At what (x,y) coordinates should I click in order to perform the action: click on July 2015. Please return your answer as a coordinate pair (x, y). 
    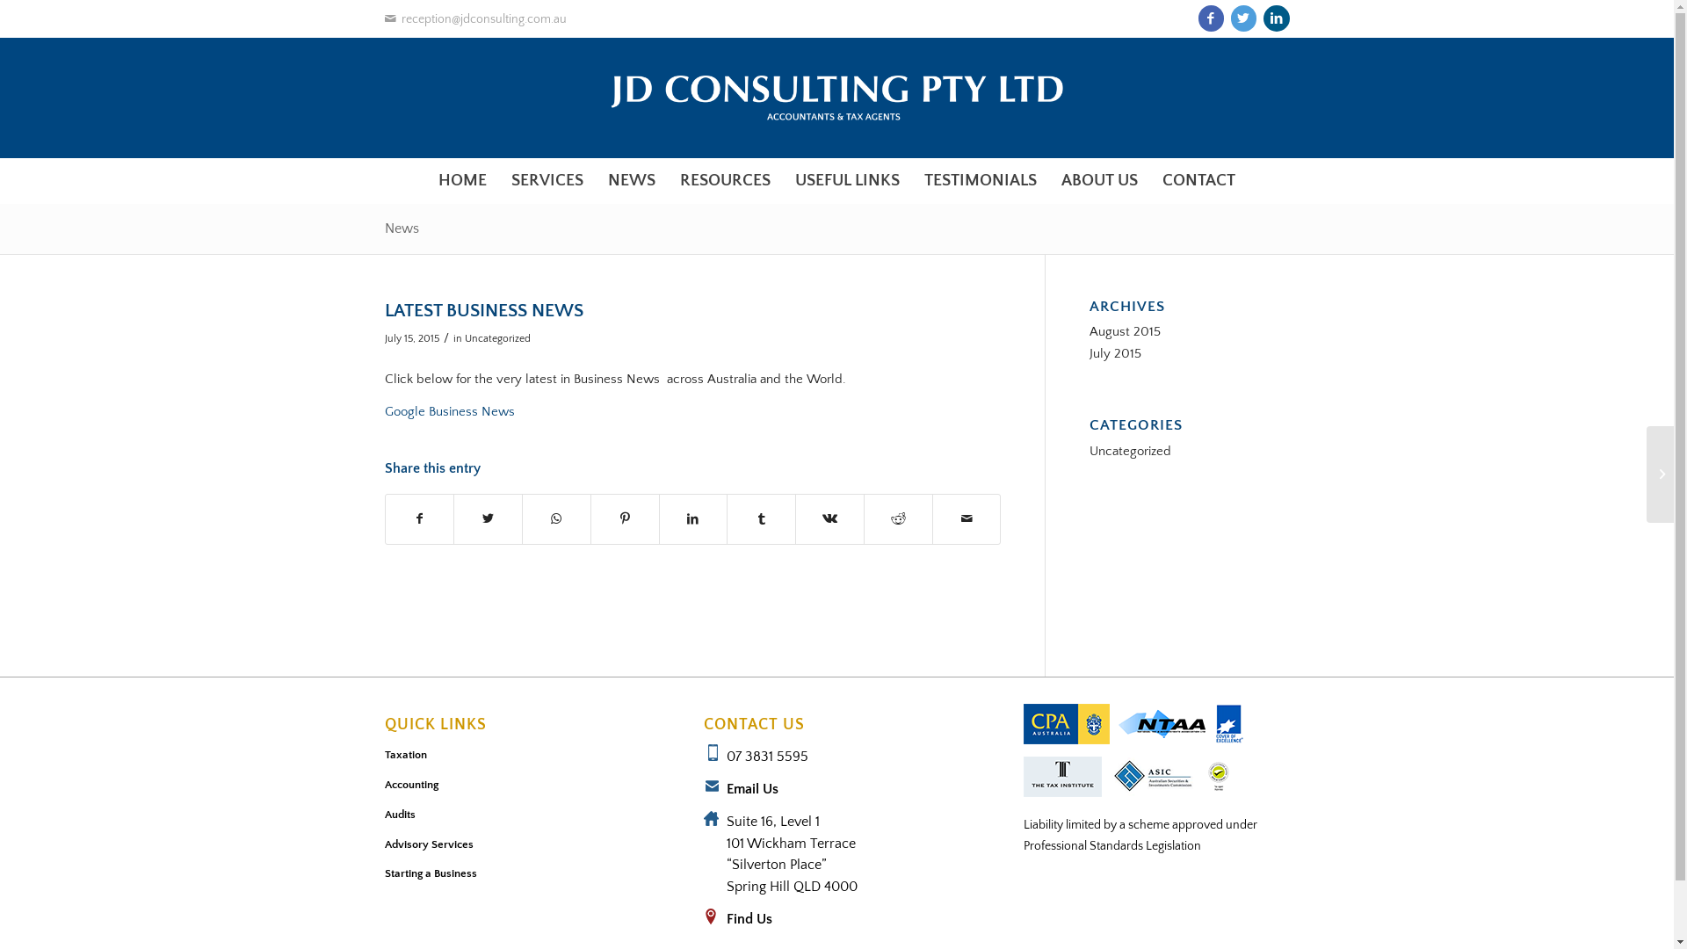
    Looking at the image, I should click on (1116, 353).